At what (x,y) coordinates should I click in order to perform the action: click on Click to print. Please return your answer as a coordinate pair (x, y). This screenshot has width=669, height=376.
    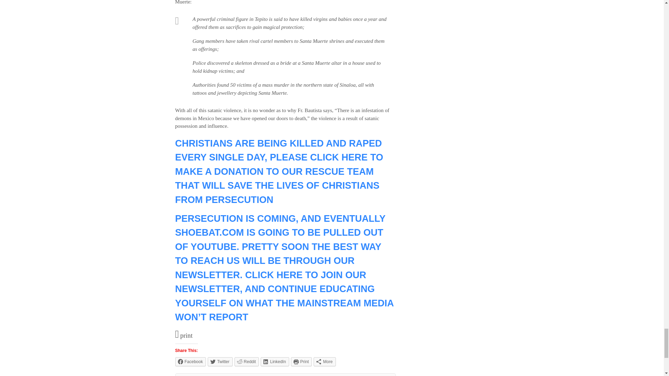
    Looking at the image, I should click on (302, 361).